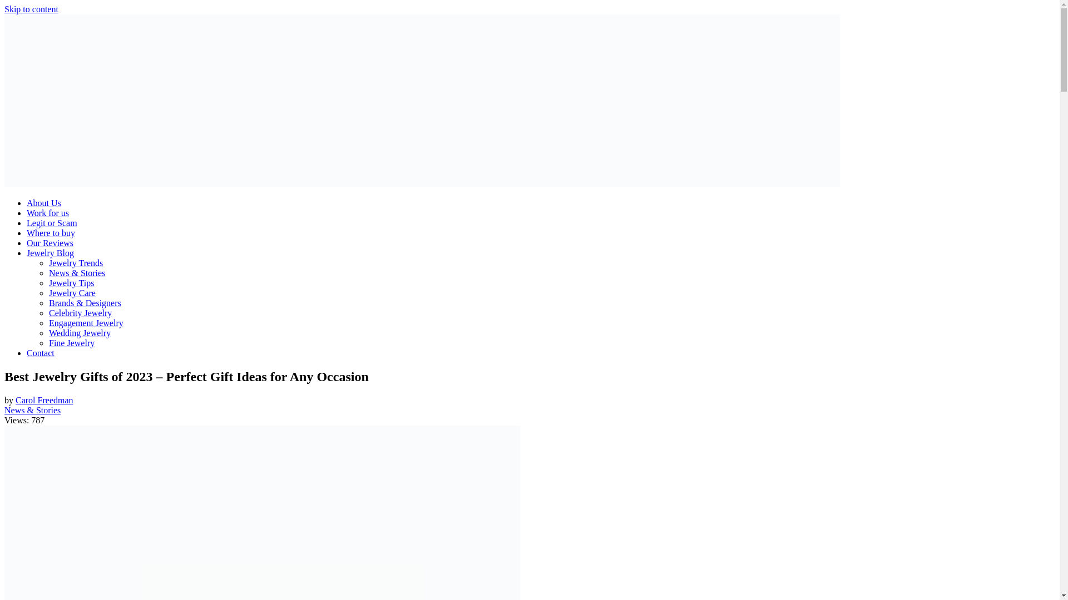 This screenshot has width=1068, height=600. I want to click on Wedding Jewelry, so click(80, 333).